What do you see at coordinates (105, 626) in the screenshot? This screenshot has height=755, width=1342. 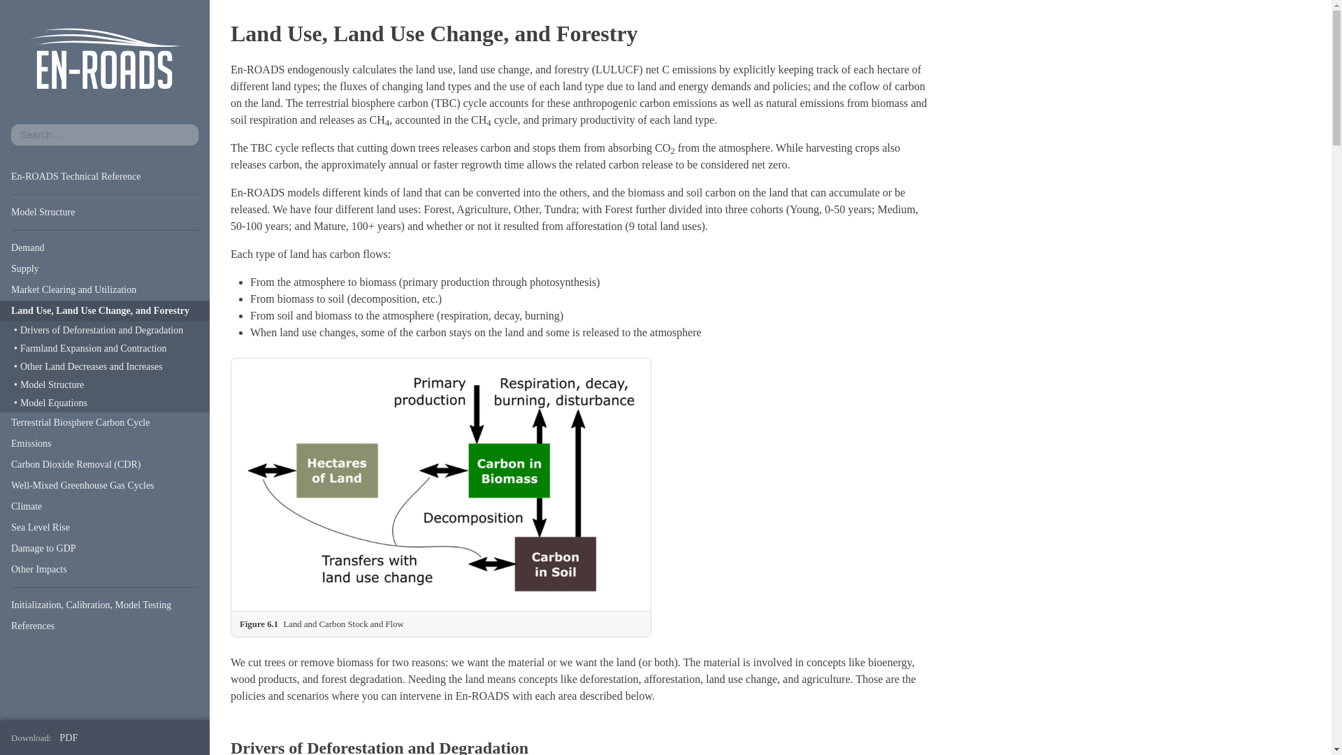 I see `References` at bounding box center [105, 626].